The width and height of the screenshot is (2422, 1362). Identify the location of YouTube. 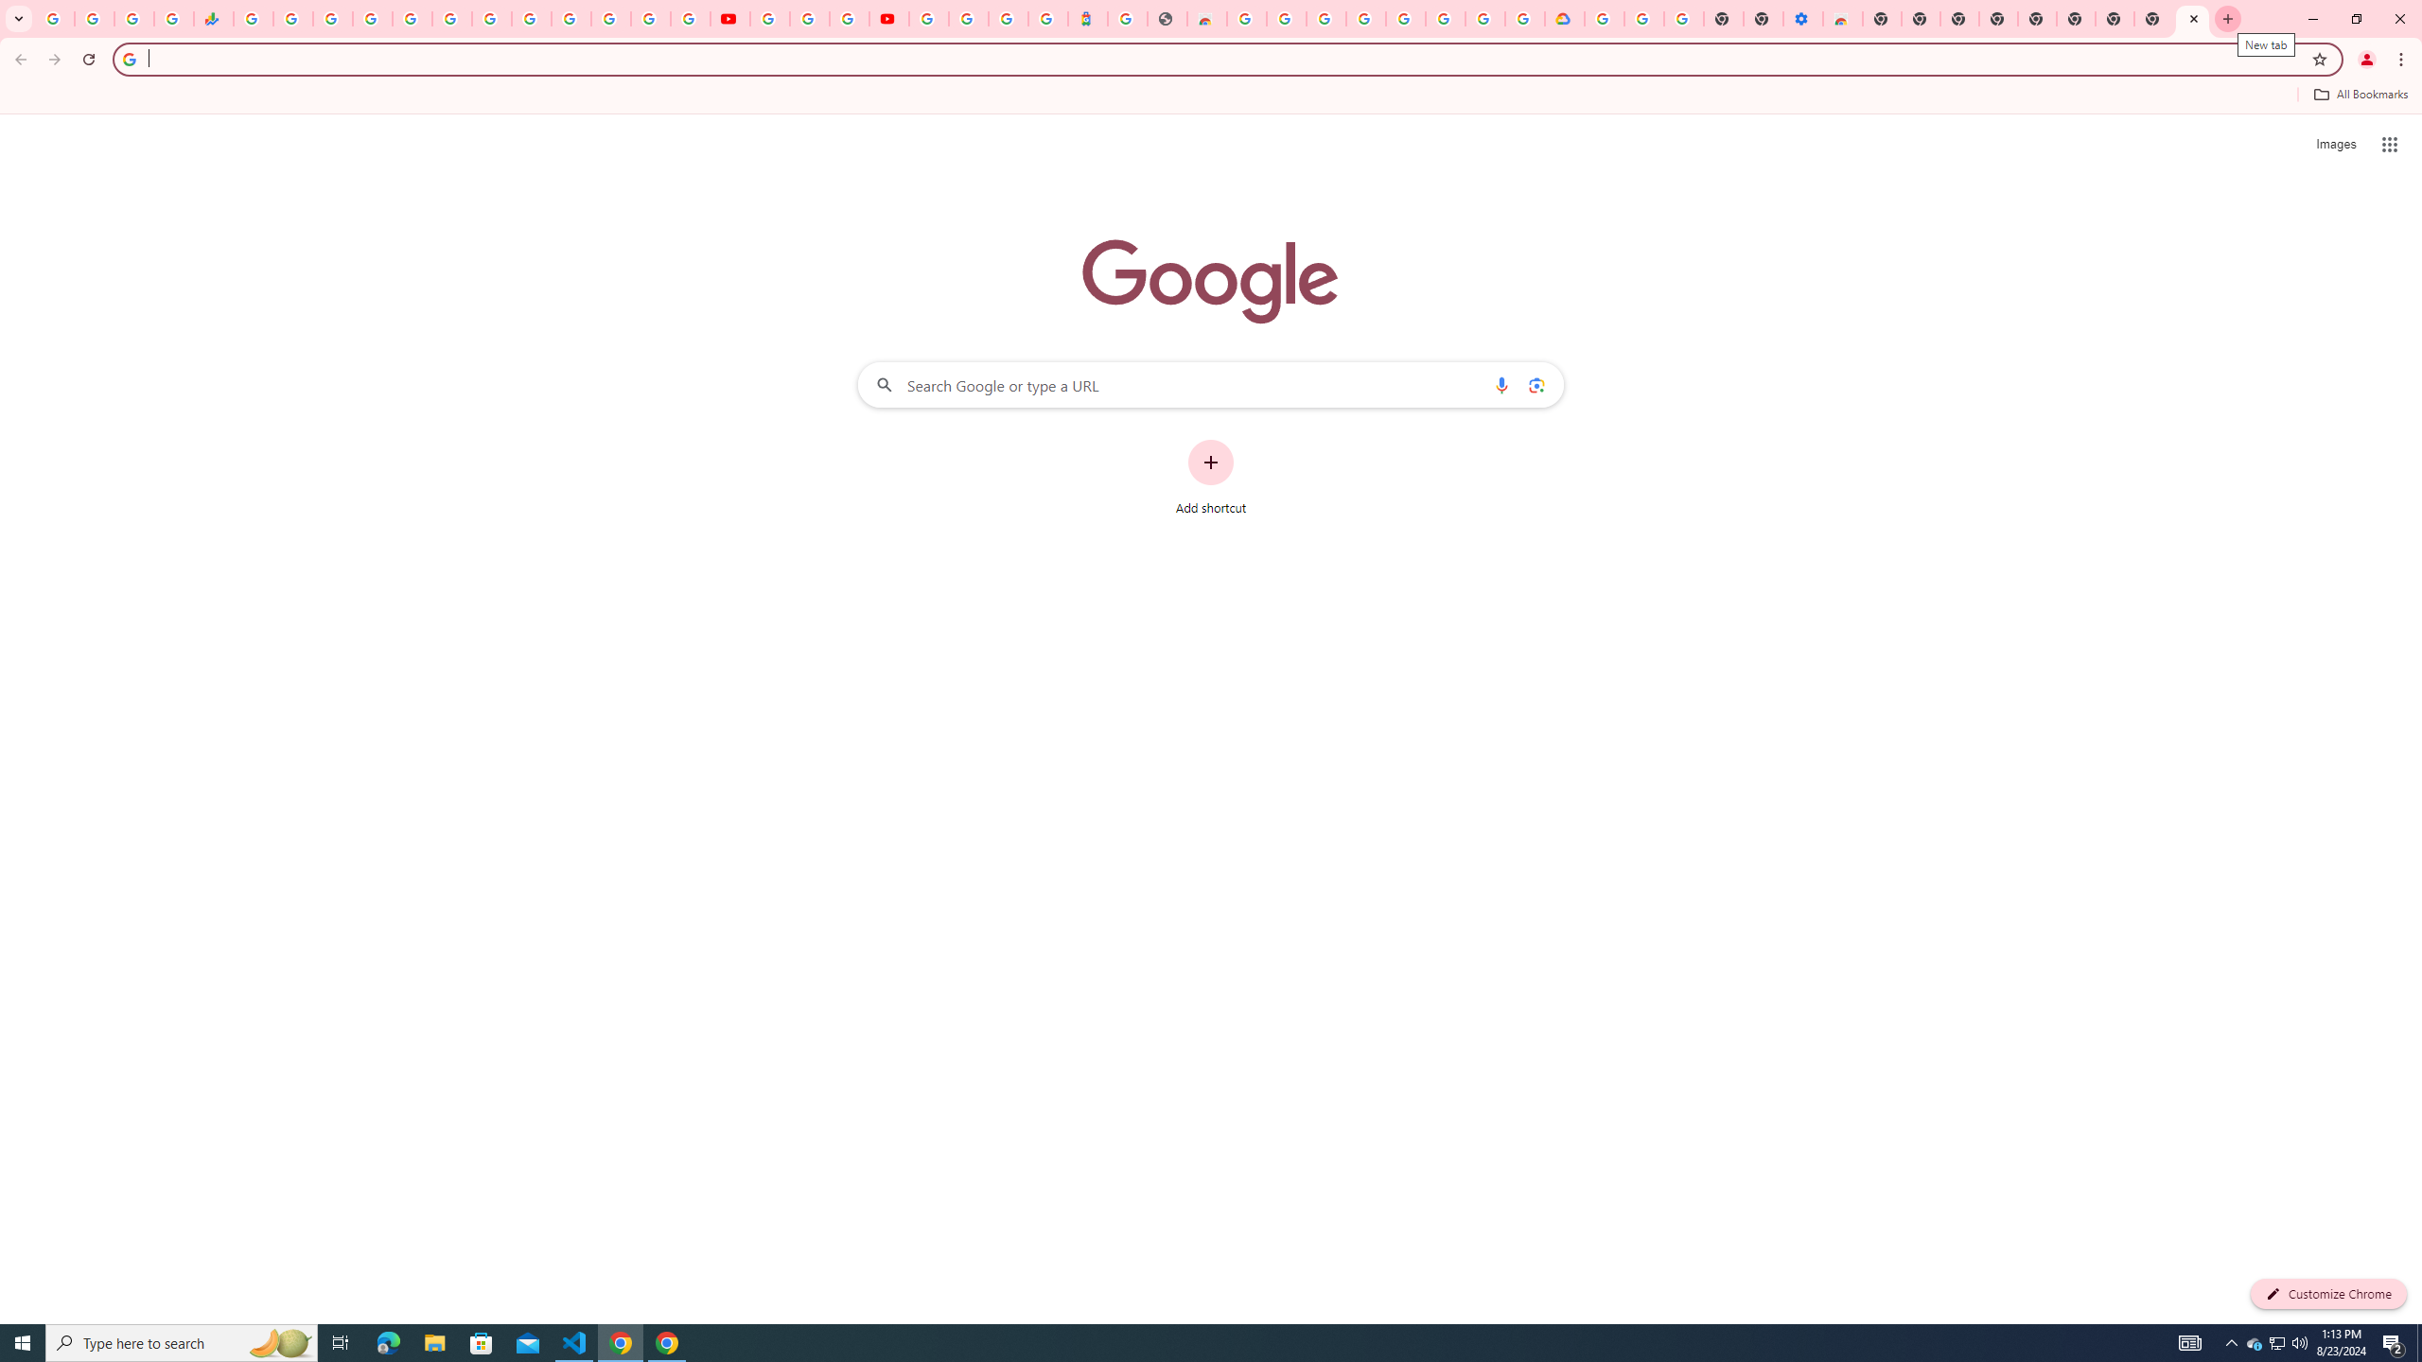
(770, 19).